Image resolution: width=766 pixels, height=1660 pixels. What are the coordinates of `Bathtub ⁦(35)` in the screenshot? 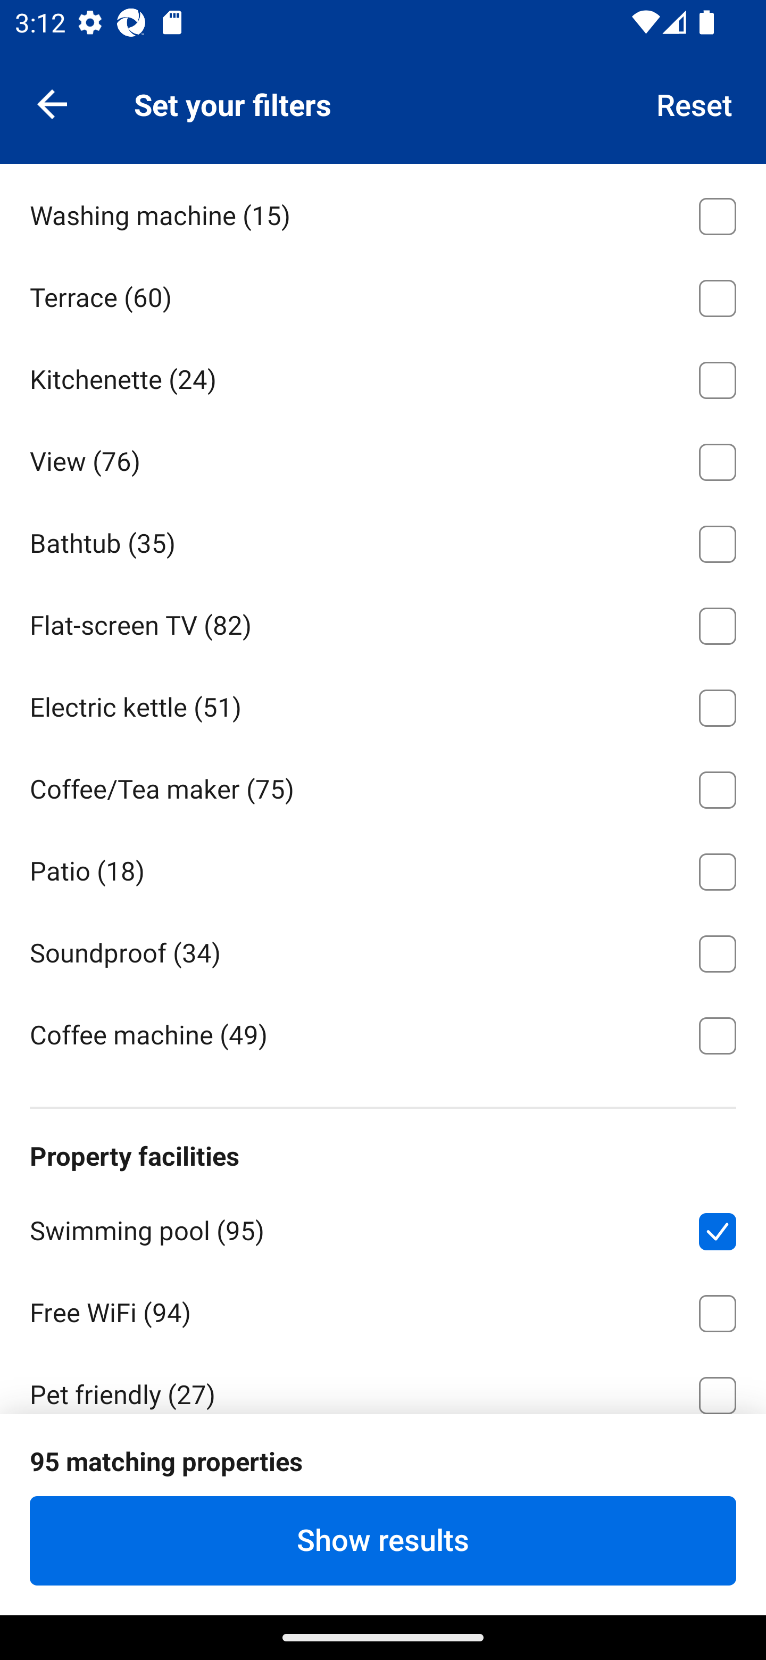 It's located at (383, 541).